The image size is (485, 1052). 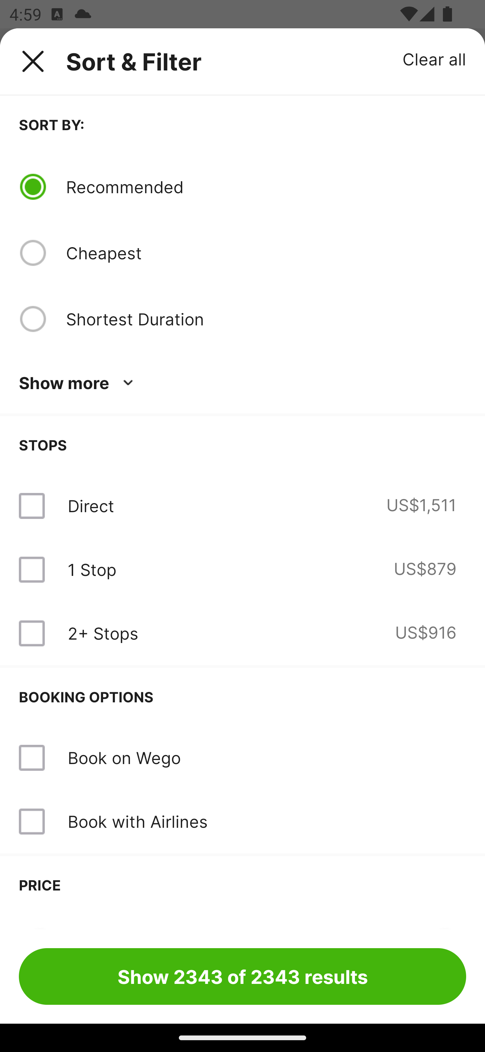 I want to click on Show 2343 of 2343 results, so click(x=243, y=976).